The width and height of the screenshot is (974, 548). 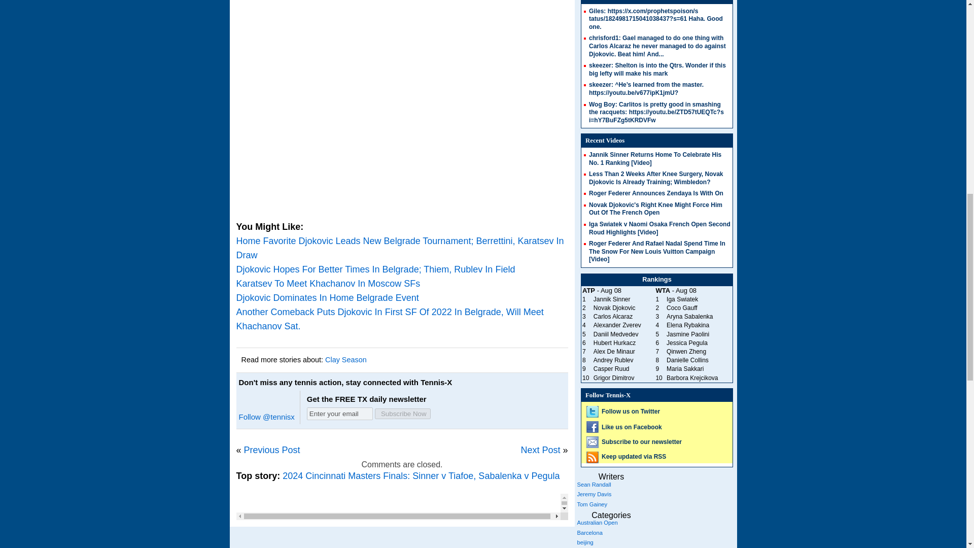 What do you see at coordinates (328, 297) in the screenshot?
I see `Djokovic Dominates In Home Belgrade Event` at bounding box center [328, 297].